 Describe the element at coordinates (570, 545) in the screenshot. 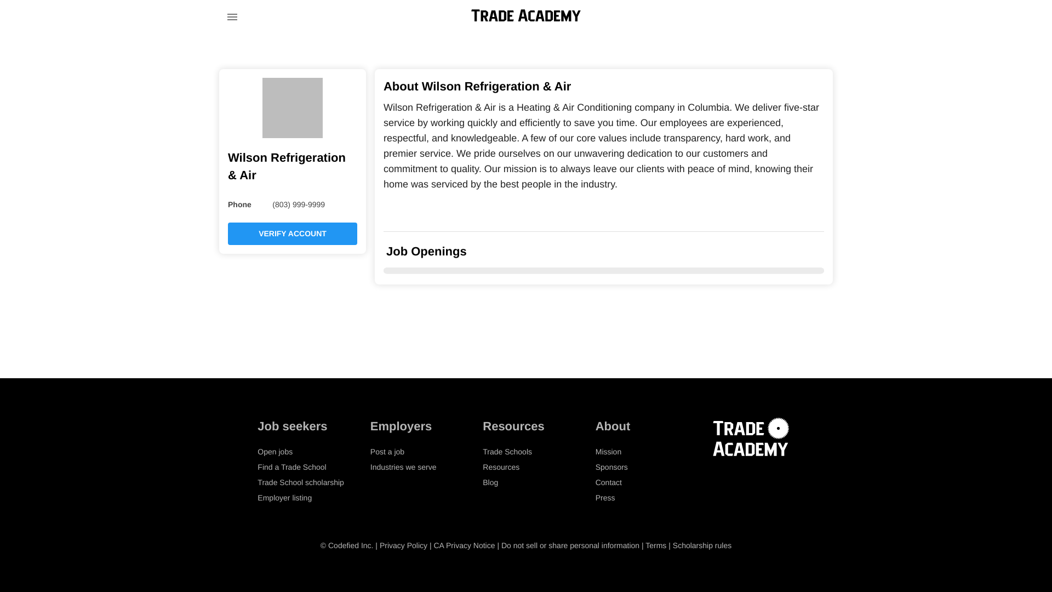

I see `Do not sell or share personal information` at that location.